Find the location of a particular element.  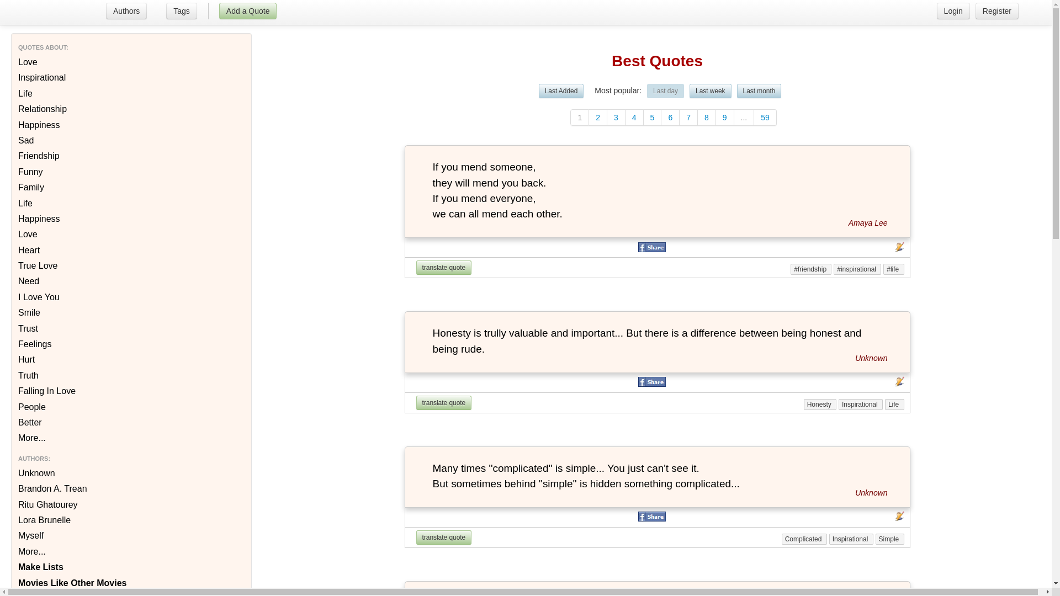

translate quote is located at coordinates (444, 268).